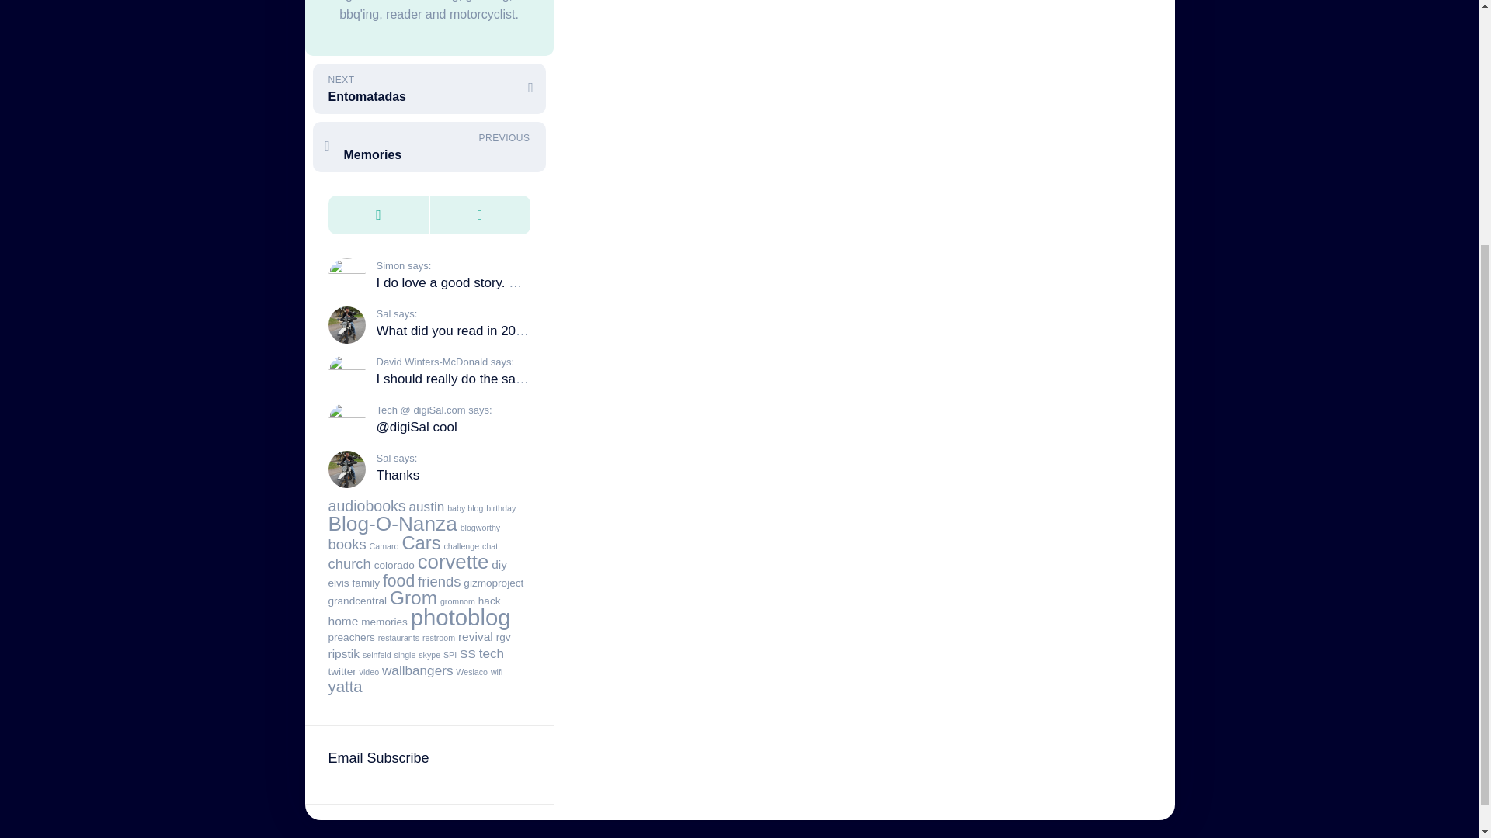  Describe the element at coordinates (489, 545) in the screenshot. I see `chat` at that location.